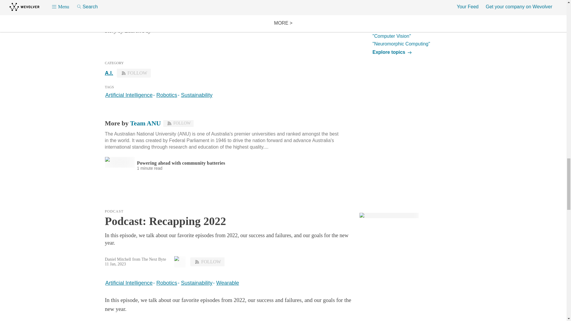 The width and height of the screenshot is (571, 321). What do you see at coordinates (145, 123) in the screenshot?
I see `Team ANU` at bounding box center [145, 123].